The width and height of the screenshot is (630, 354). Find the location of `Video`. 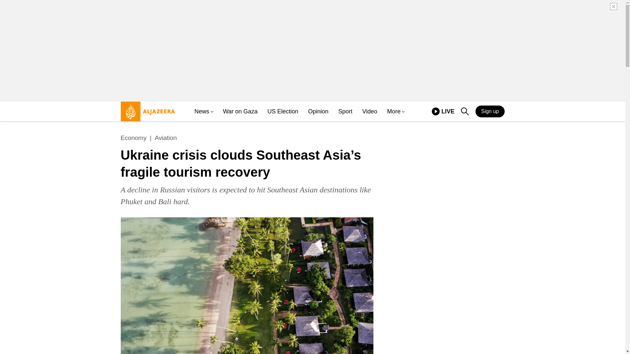

Video is located at coordinates (146, 114).